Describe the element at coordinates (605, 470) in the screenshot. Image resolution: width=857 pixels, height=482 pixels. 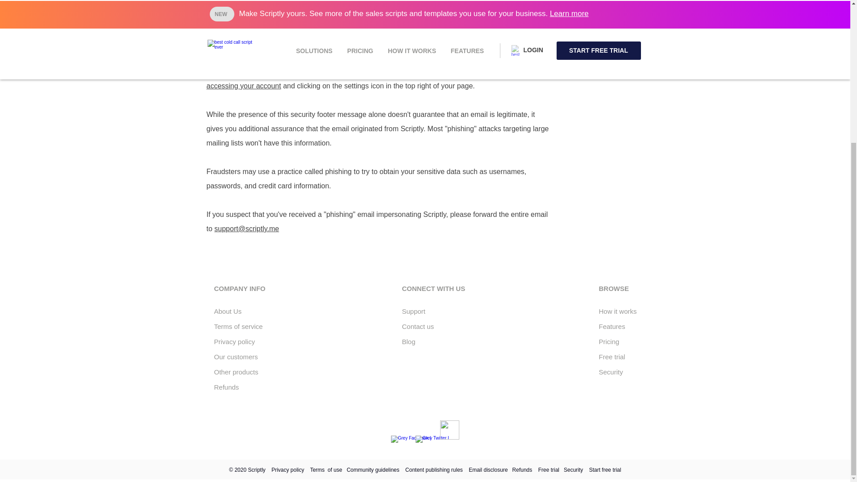
I see `Start free trial` at that location.